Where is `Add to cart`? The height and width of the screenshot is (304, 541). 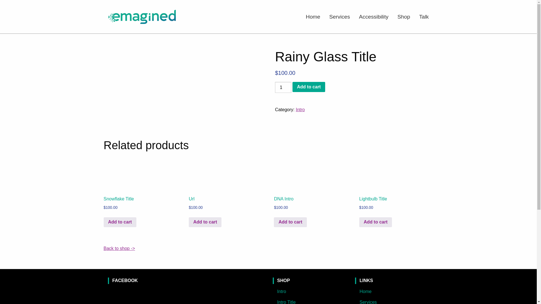
Add to cart is located at coordinates (120, 222).